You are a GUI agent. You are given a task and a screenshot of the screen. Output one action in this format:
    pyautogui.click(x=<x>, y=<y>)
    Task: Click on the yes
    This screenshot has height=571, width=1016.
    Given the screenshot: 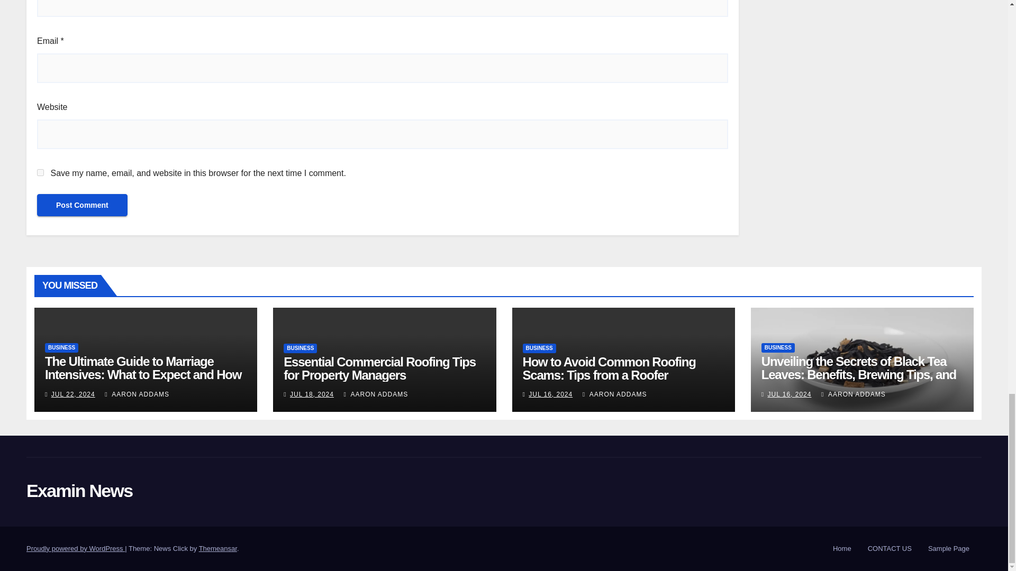 What is the action you would take?
    pyautogui.click(x=40, y=172)
    